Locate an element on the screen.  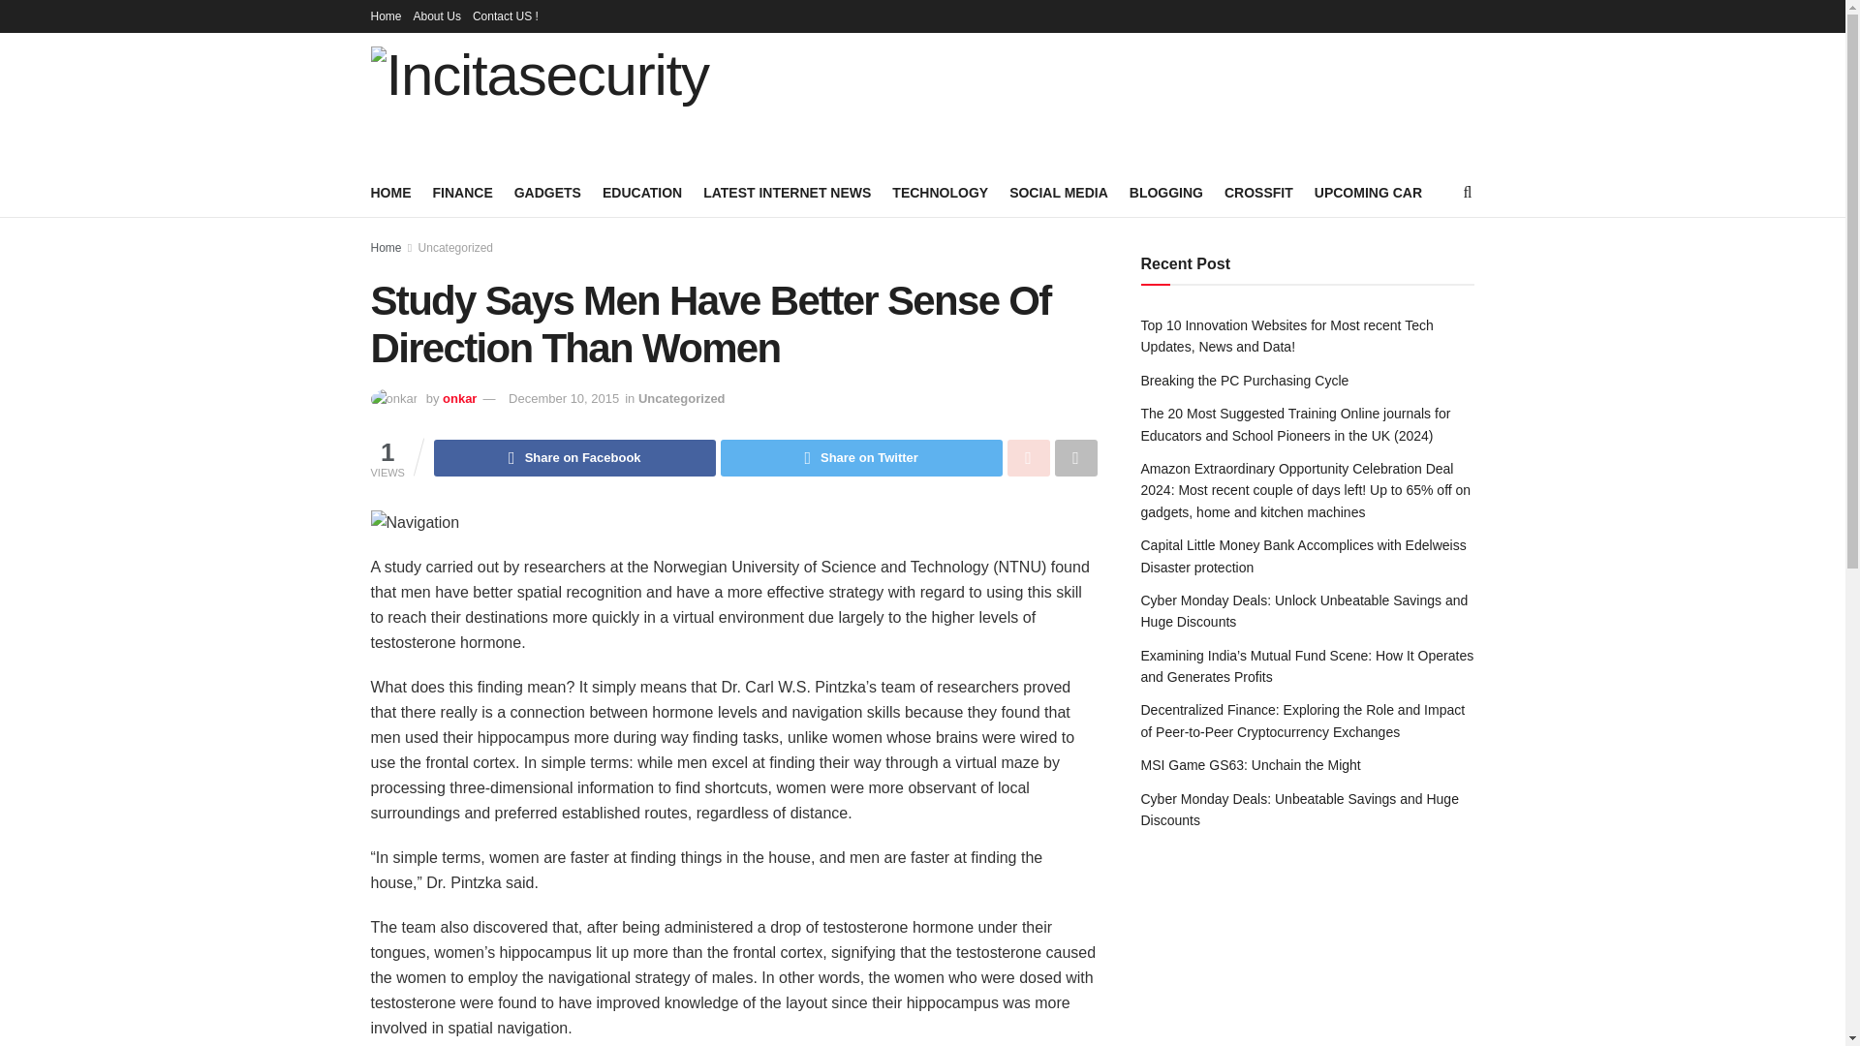
UPCOMING CAR is located at coordinates (1368, 192).